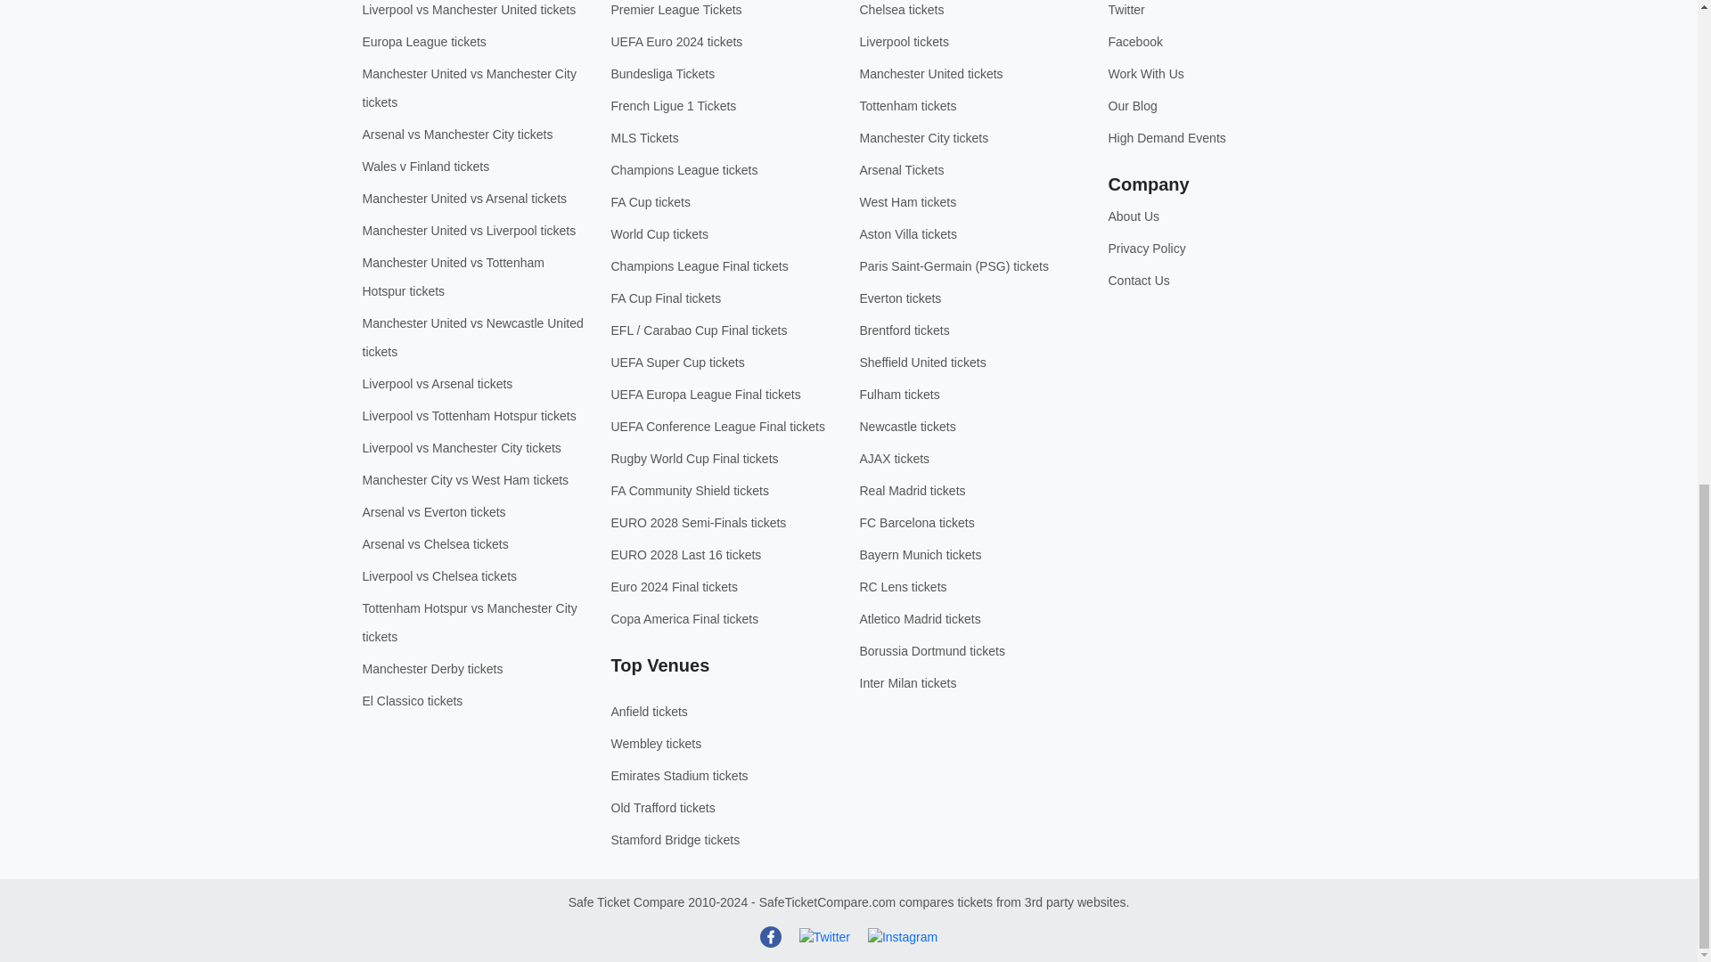 The width and height of the screenshot is (1711, 962). What do you see at coordinates (468, 416) in the screenshot?
I see `Liverpool vs Tottenham Hotspur tickets` at bounding box center [468, 416].